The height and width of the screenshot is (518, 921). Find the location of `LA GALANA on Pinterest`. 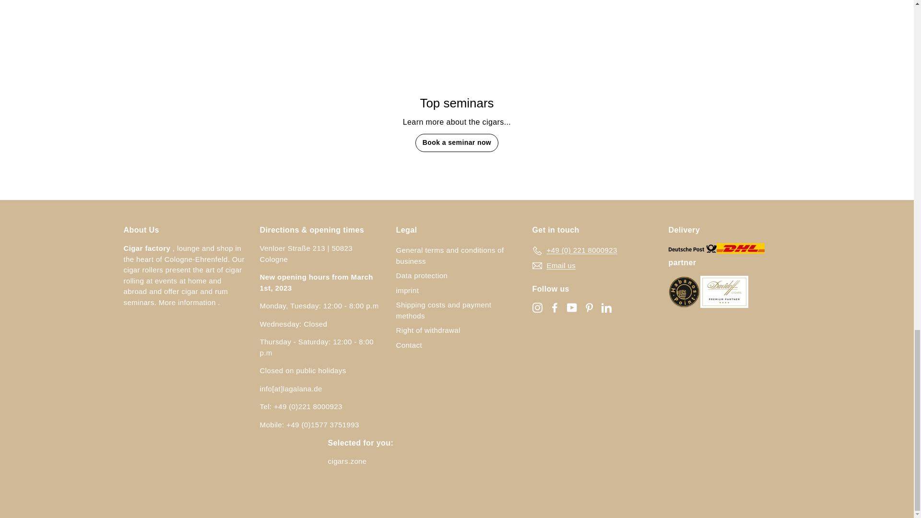

LA GALANA on Pinterest is located at coordinates (589, 307).